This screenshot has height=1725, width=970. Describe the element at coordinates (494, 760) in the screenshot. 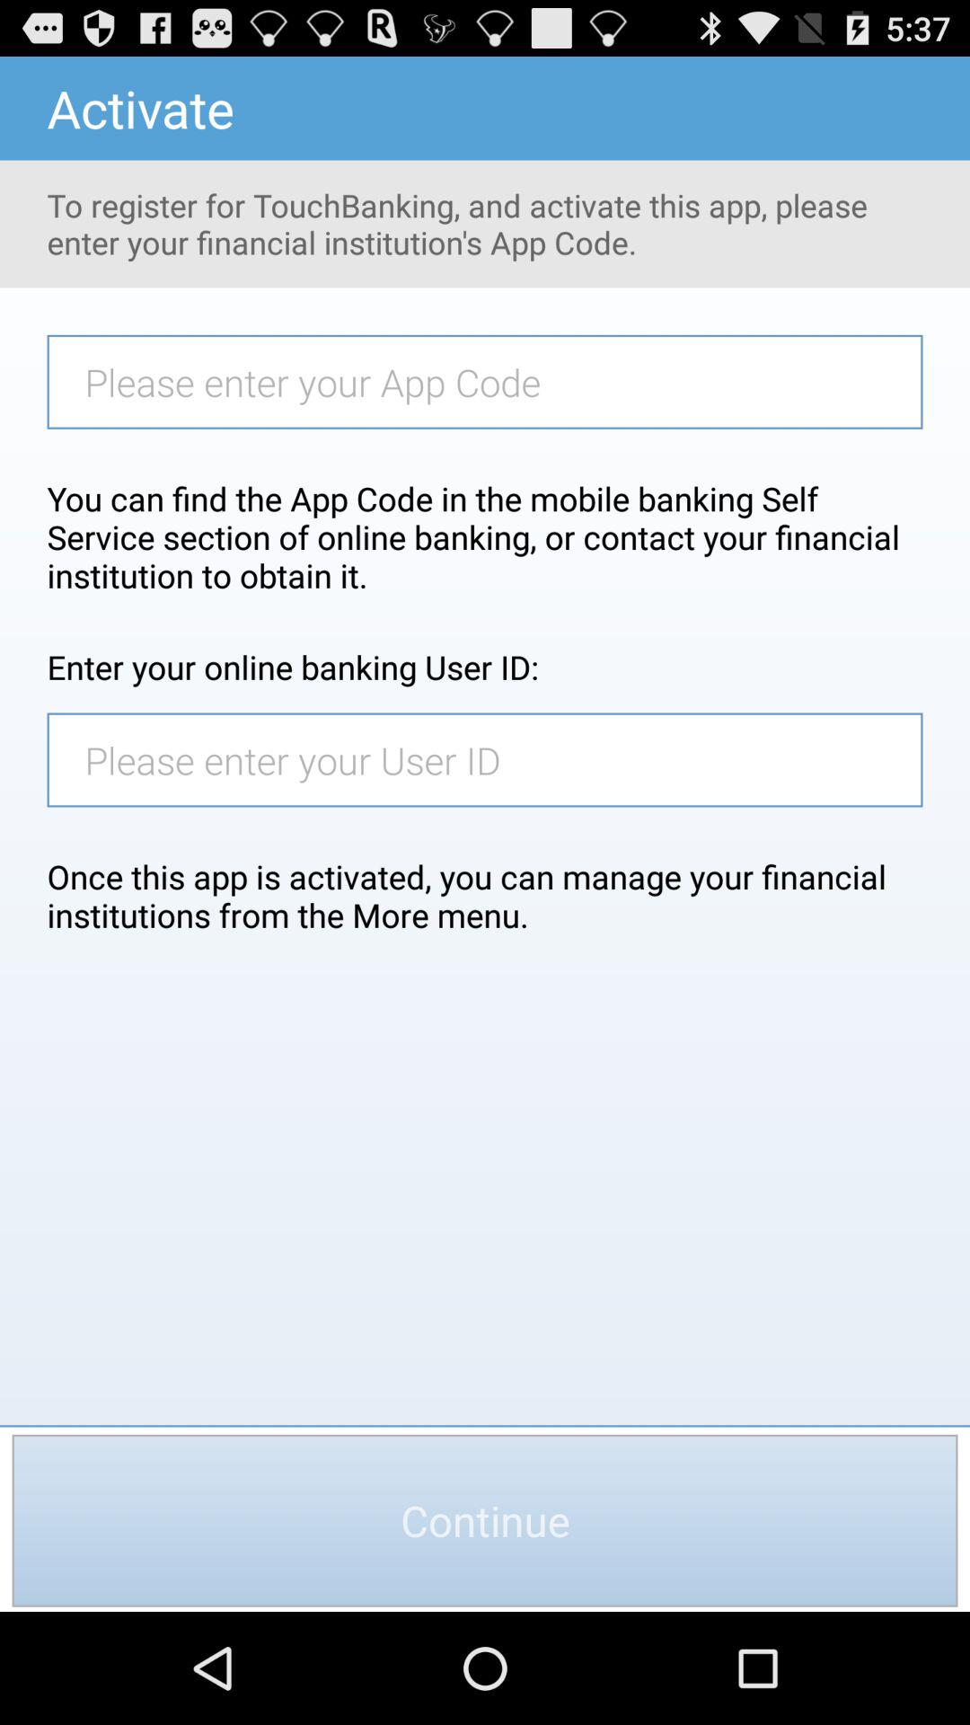

I see `launch icon above once this app` at that location.